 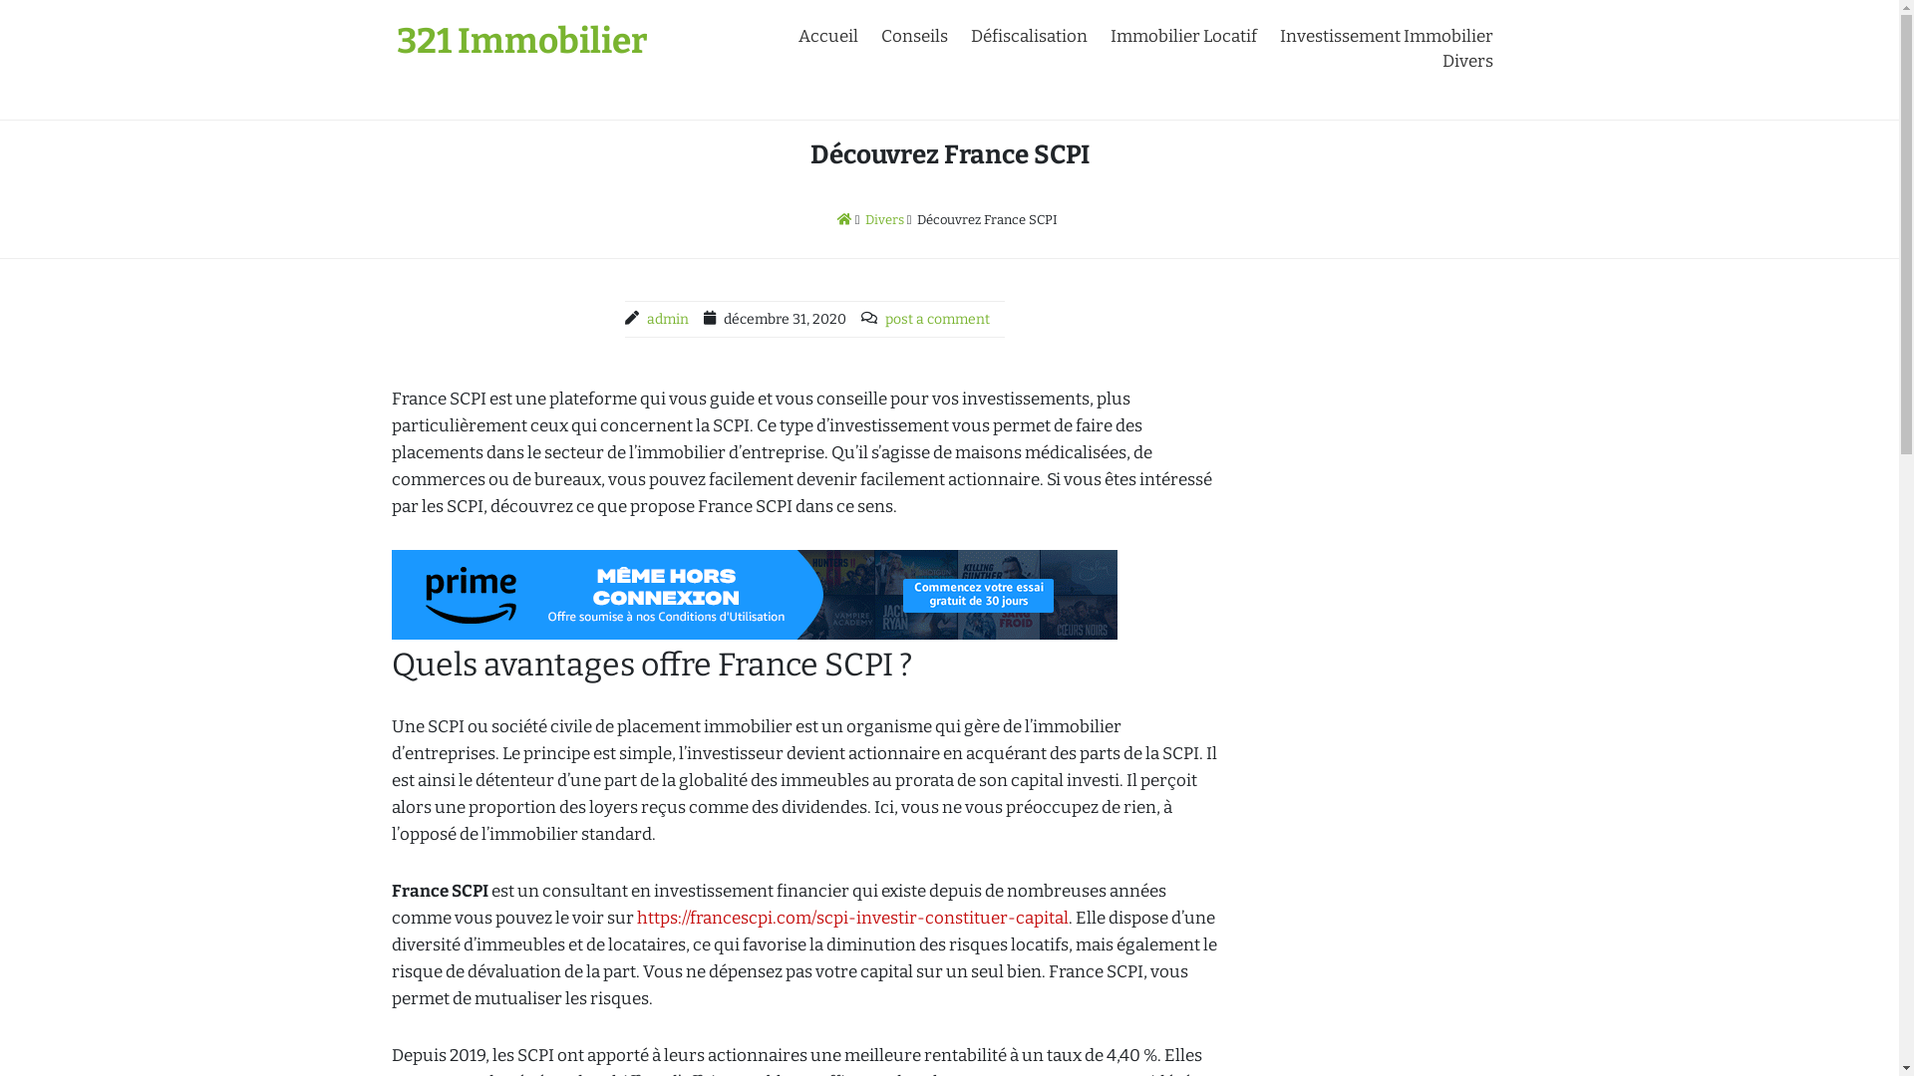 What do you see at coordinates (915, 36) in the screenshot?
I see `Conseils` at bounding box center [915, 36].